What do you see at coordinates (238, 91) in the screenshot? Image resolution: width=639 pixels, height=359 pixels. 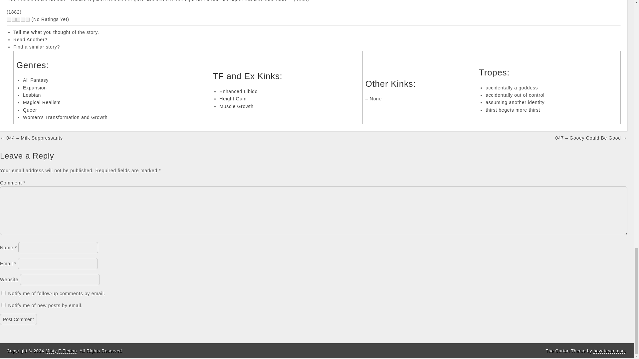 I see `Enhanced Libido` at bounding box center [238, 91].